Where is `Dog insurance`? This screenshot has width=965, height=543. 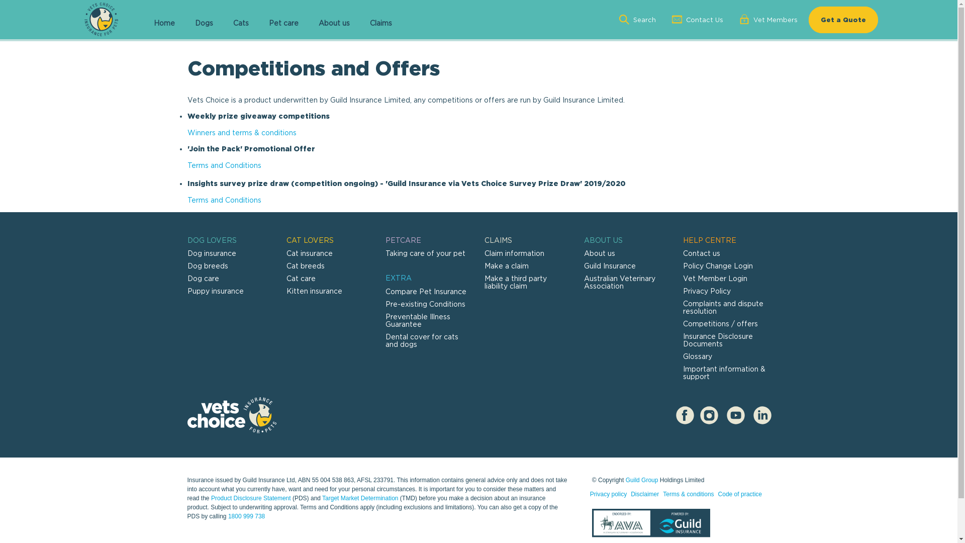
Dog insurance is located at coordinates (211, 253).